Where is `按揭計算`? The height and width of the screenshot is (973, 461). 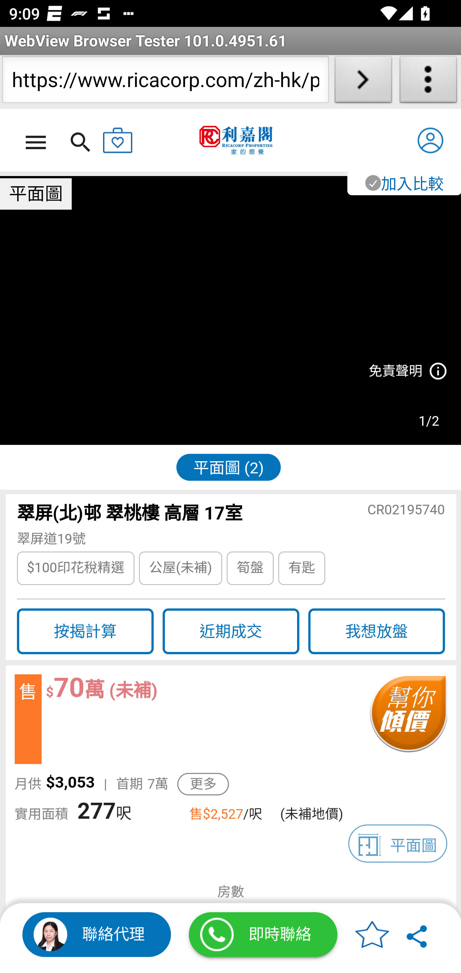 按揭計算 is located at coordinates (85, 632).